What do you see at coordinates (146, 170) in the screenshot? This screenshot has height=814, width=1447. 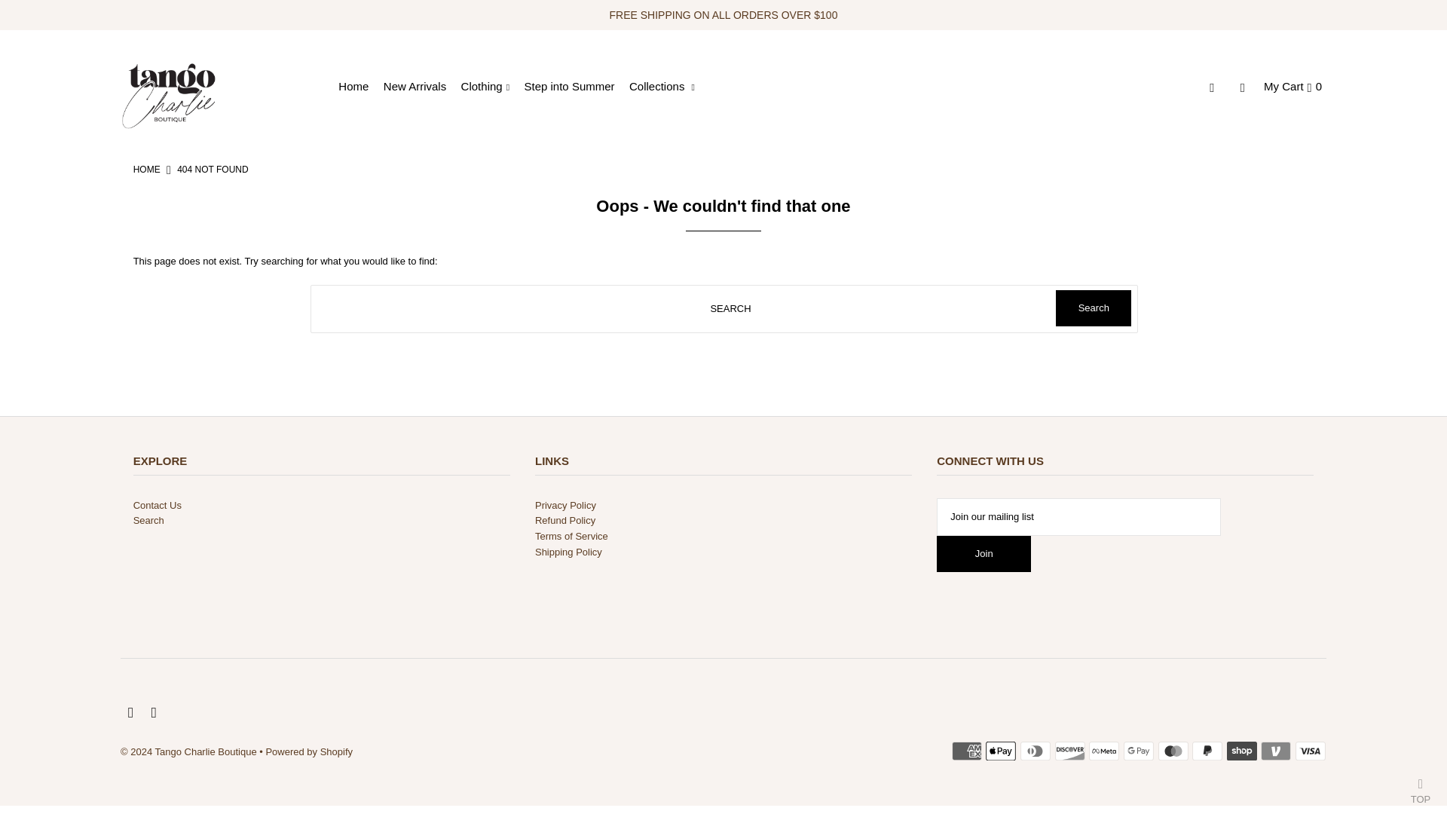 I see `Home` at bounding box center [146, 170].